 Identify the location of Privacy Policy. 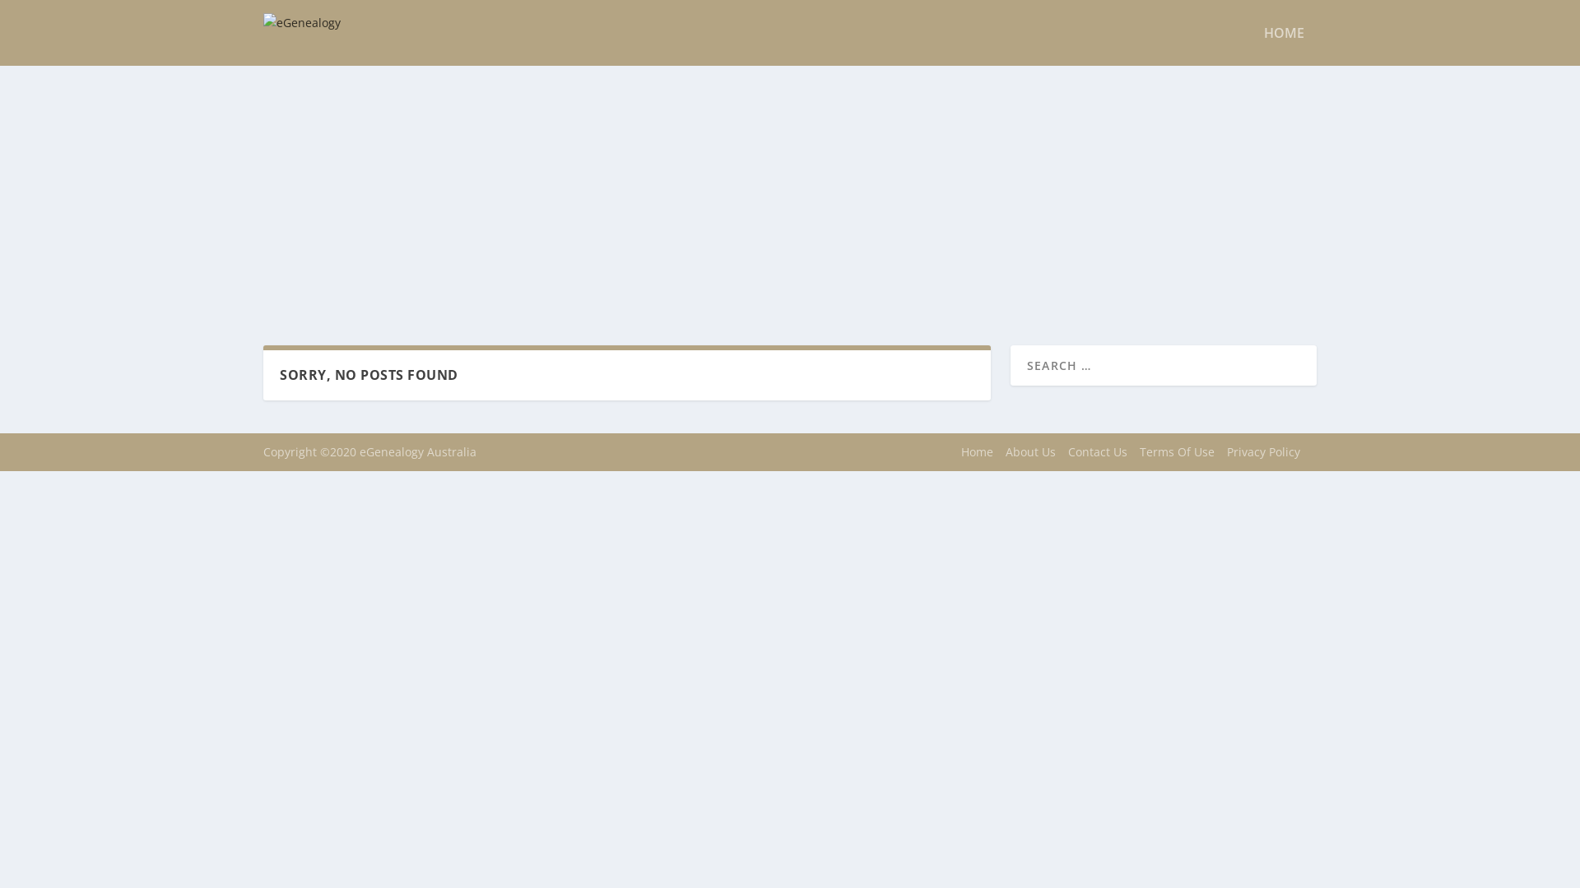
(1264, 452).